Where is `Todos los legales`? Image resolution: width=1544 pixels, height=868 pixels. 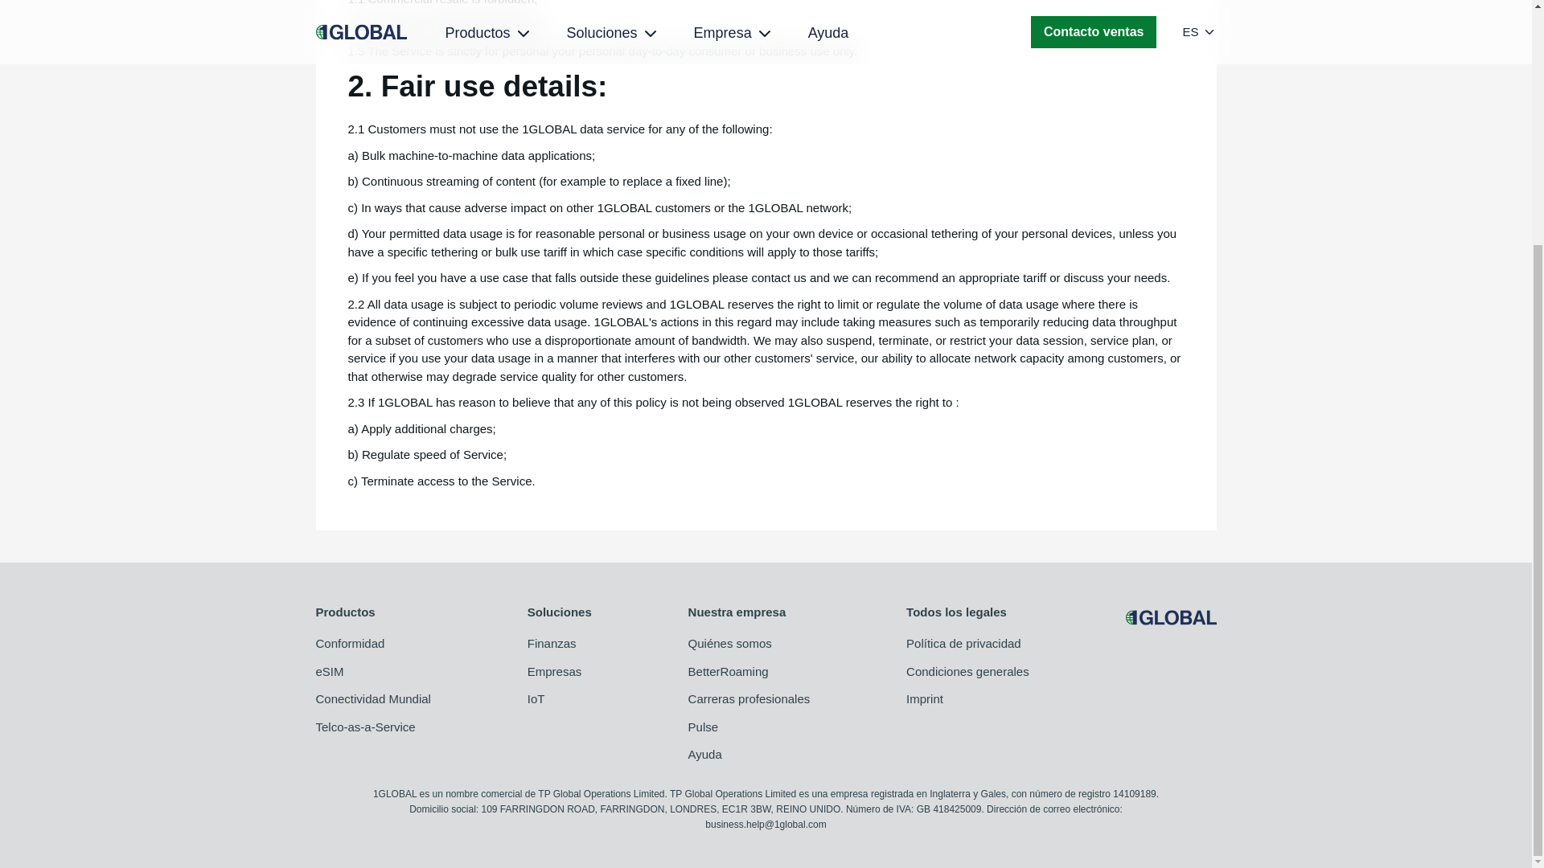 Todos los legales is located at coordinates (968, 612).